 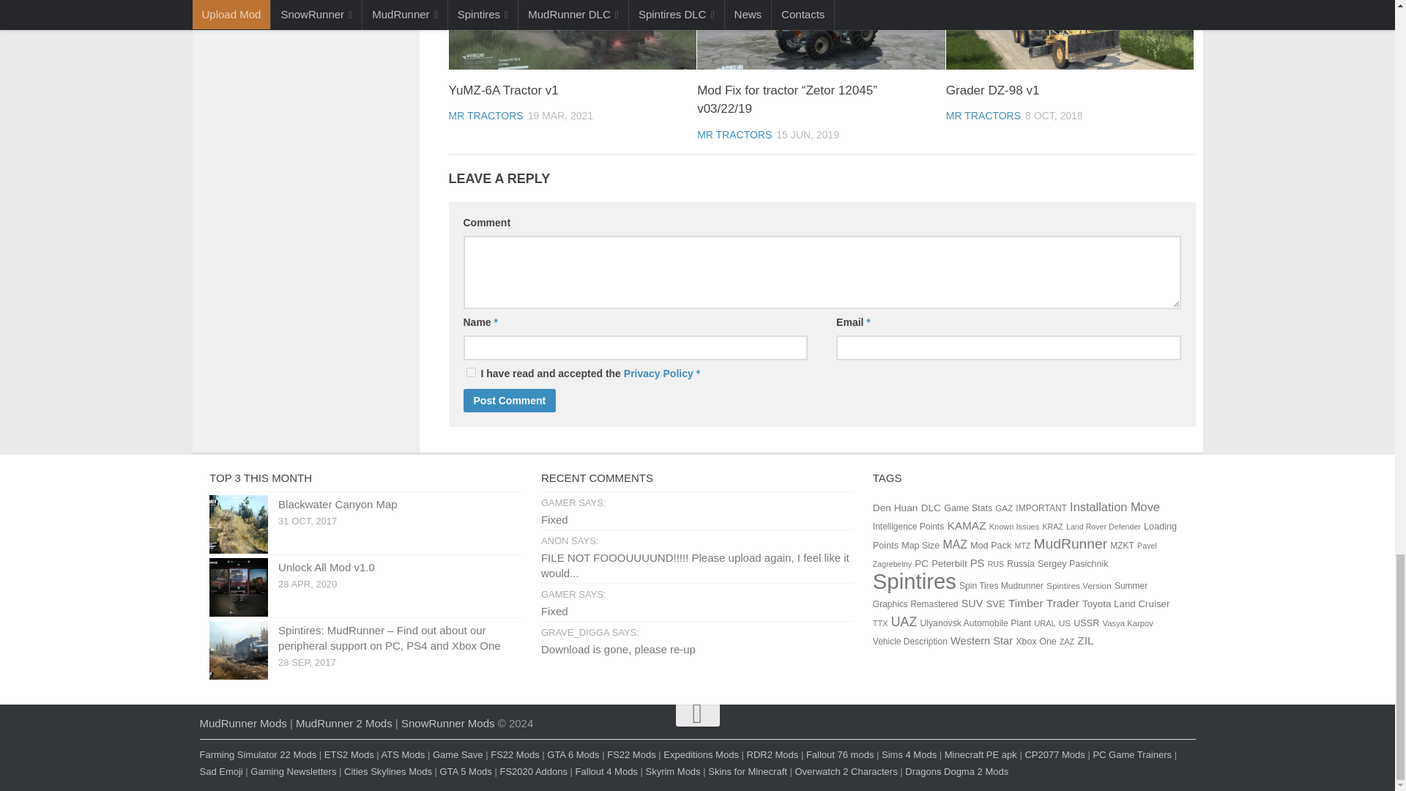 I want to click on policy-key, so click(x=470, y=372).